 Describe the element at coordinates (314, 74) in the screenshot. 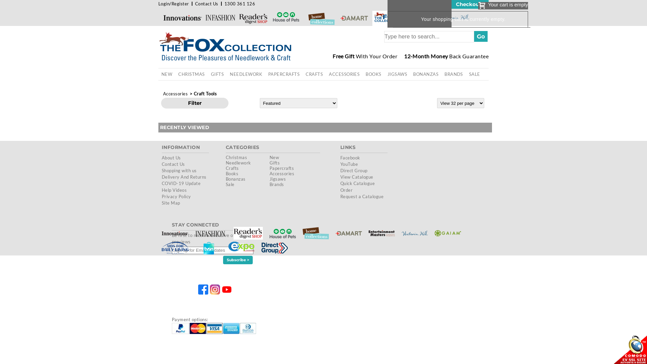

I see `CRAFTS` at that location.